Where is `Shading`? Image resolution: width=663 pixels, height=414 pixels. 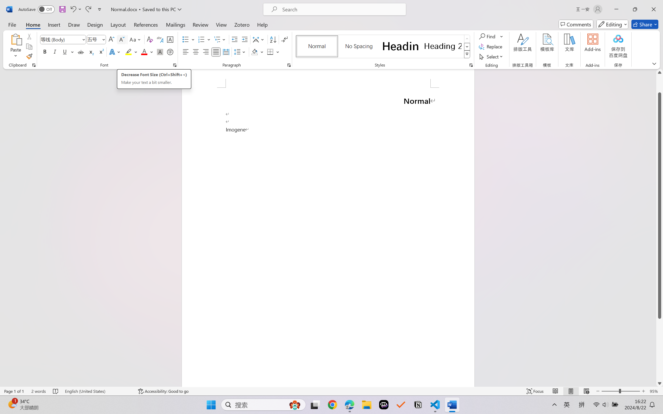
Shading is located at coordinates (257, 52).